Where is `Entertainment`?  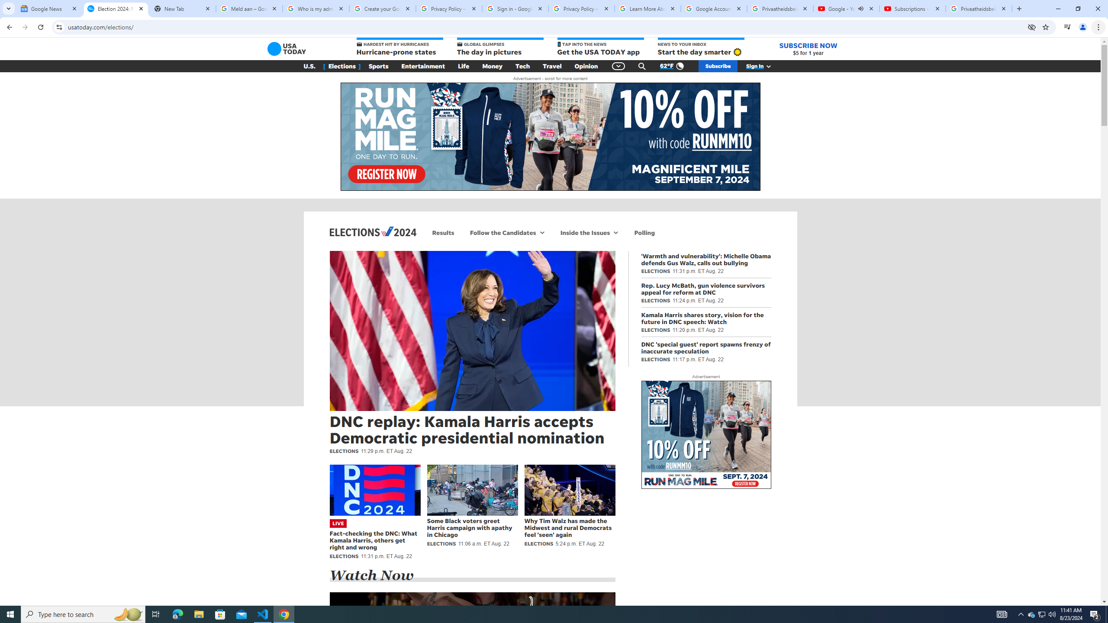
Entertainment is located at coordinates (423, 66).